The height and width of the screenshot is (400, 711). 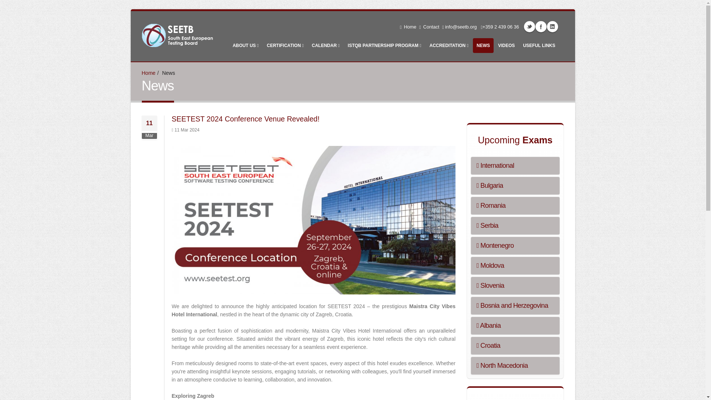 I want to click on Facebook, so click(x=541, y=27).